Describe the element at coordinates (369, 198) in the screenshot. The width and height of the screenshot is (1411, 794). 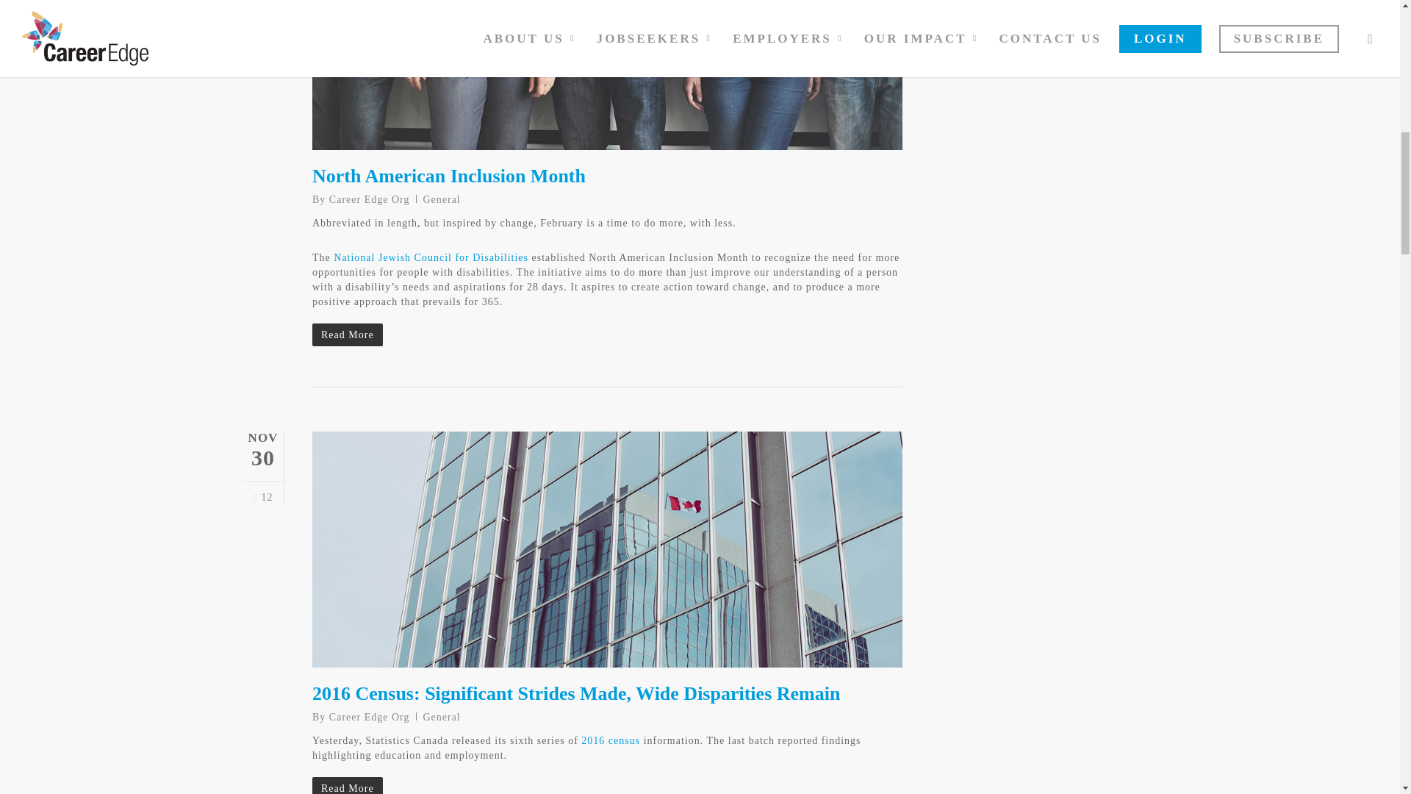
I see `Posts by Career Edge Org` at that location.